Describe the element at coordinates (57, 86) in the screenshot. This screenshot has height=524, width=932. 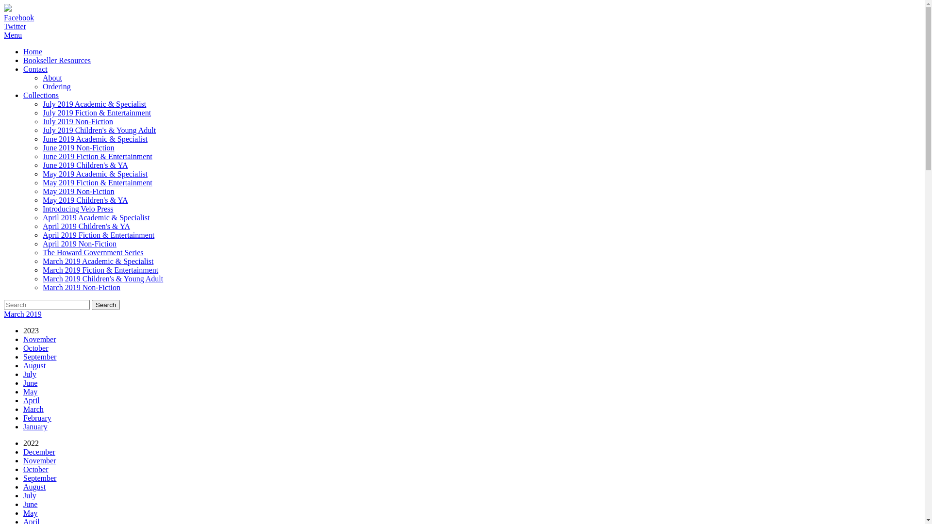
I see `Ordering` at that location.